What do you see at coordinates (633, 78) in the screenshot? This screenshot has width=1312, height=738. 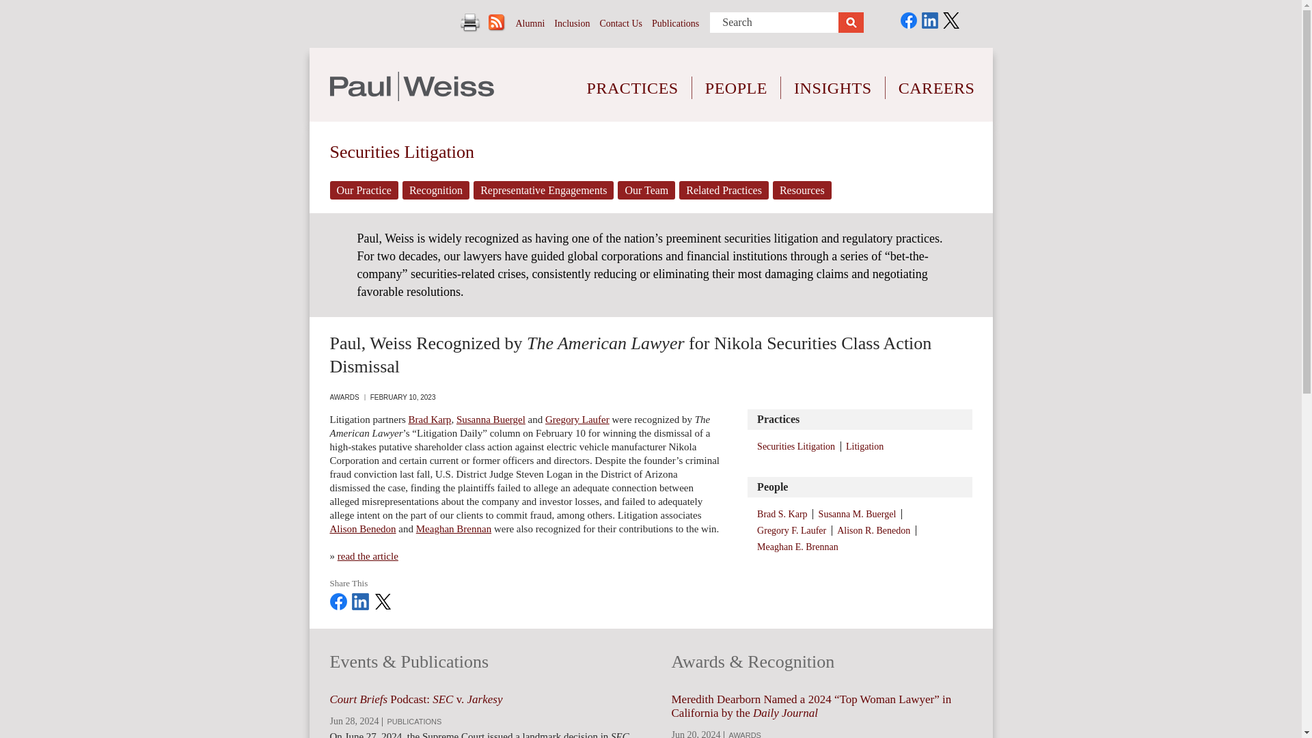 I see `PRACTICES` at bounding box center [633, 78].